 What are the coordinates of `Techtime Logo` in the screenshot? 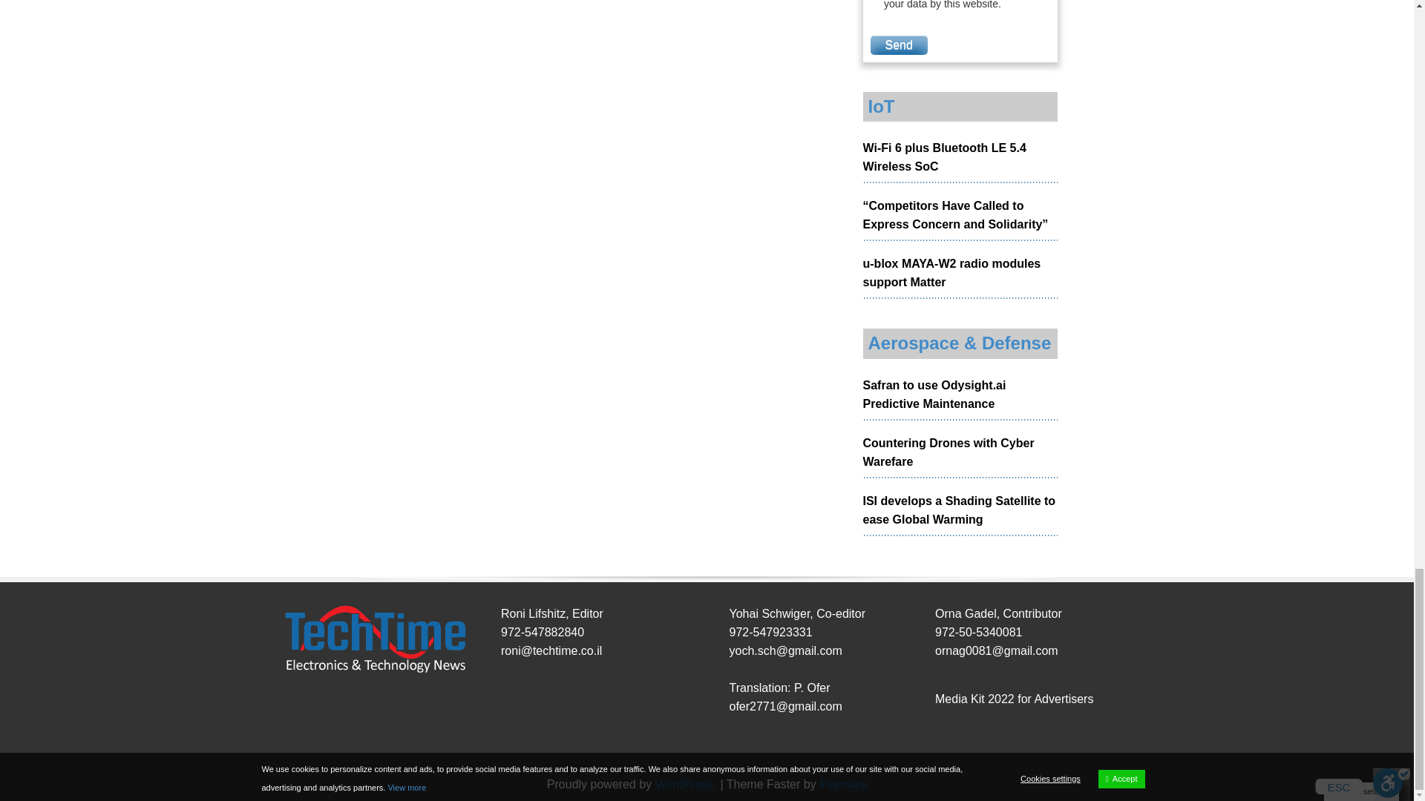 It's located at (374, 639).